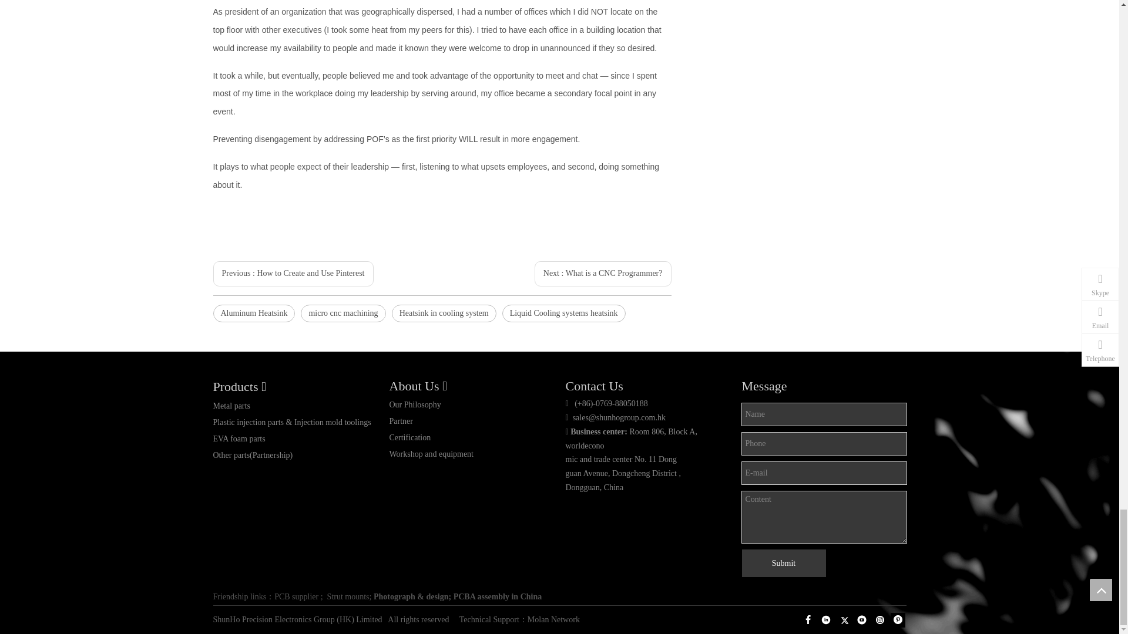 This screenshot has height=634, width=1128. What do you see at coordinates (231, 405) in the screenshot?
I see `Metal parts` at bounding box center [231, 405].